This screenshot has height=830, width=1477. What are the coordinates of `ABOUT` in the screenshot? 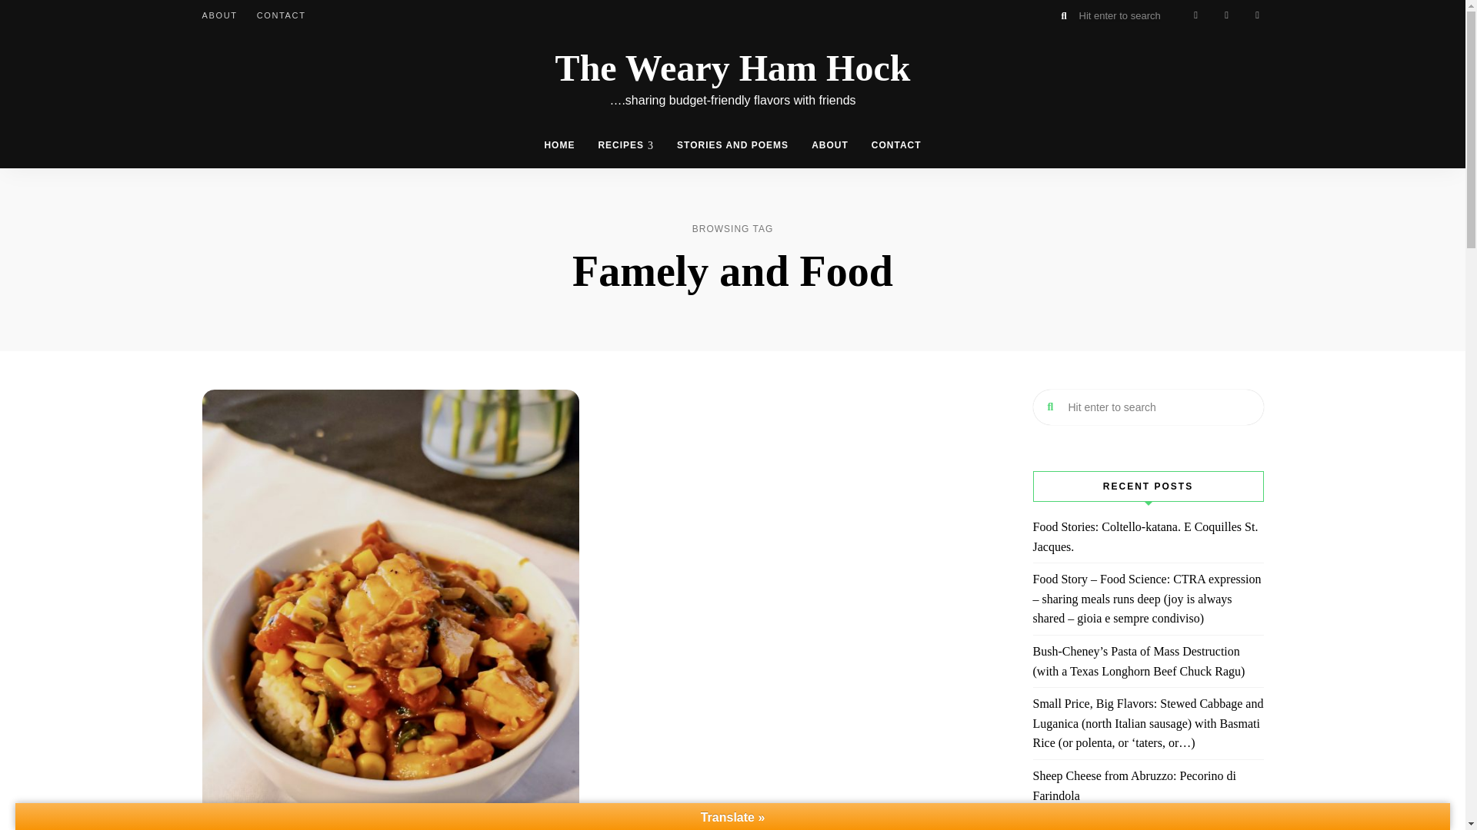 It's located at (829, 144).